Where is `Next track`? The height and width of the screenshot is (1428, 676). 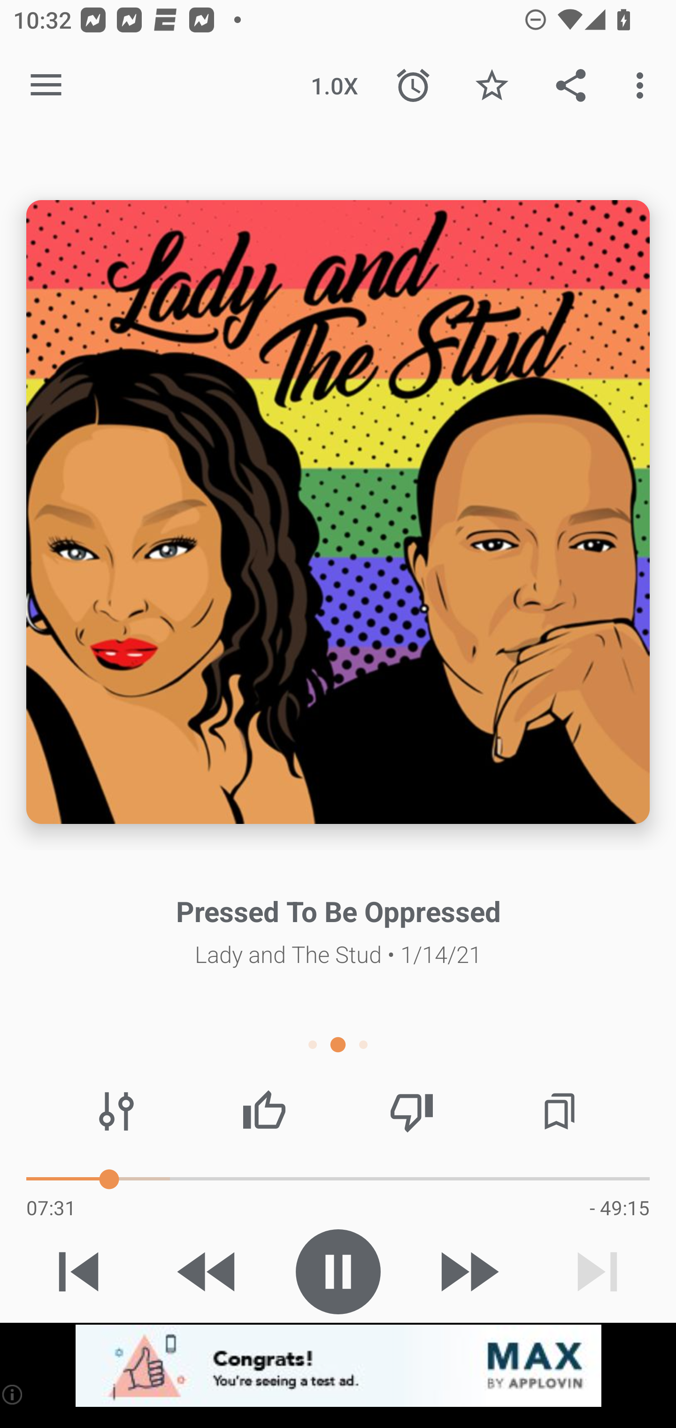 Next track is located at coordinates (597, 1272).